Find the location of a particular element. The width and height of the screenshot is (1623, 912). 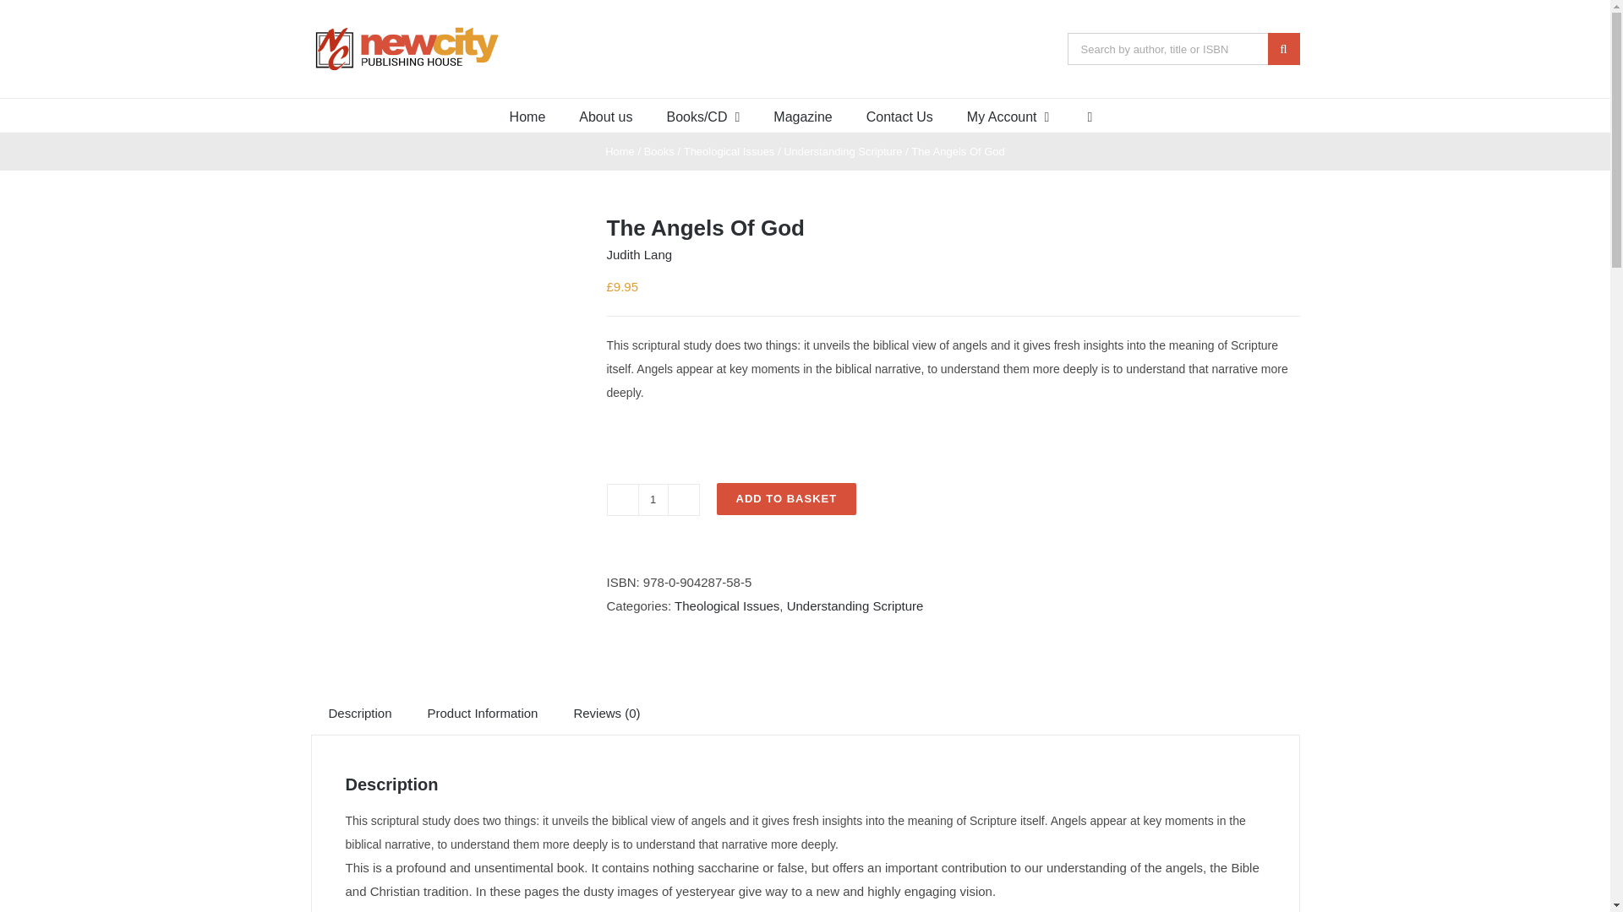

My Account is located at coordinates (1008, 115).